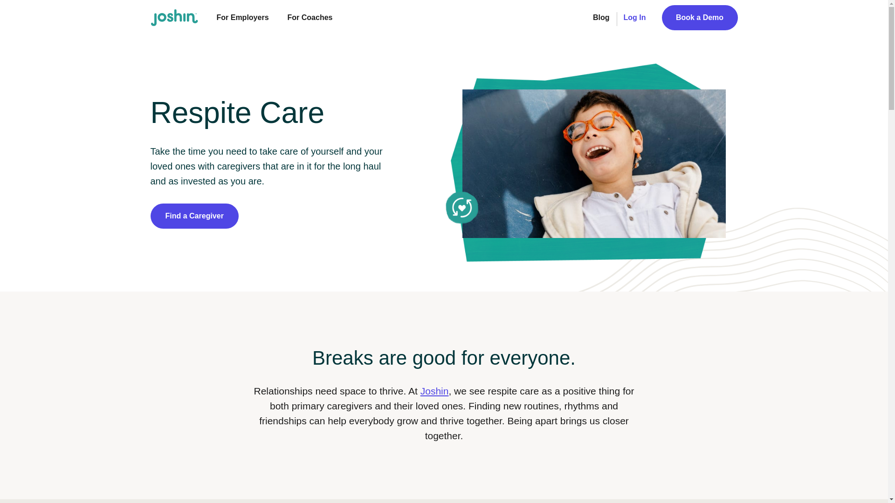 The image size is (895, 503). I want to click on Find a Caregiver, so click(194, 216).